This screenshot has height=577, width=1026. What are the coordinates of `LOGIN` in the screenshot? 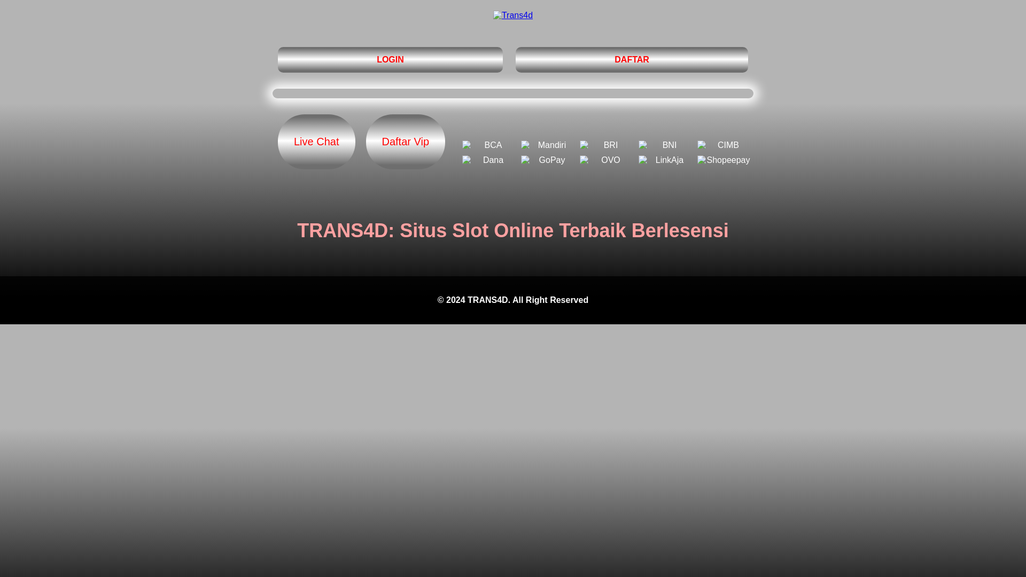 It's located at (390, 60).